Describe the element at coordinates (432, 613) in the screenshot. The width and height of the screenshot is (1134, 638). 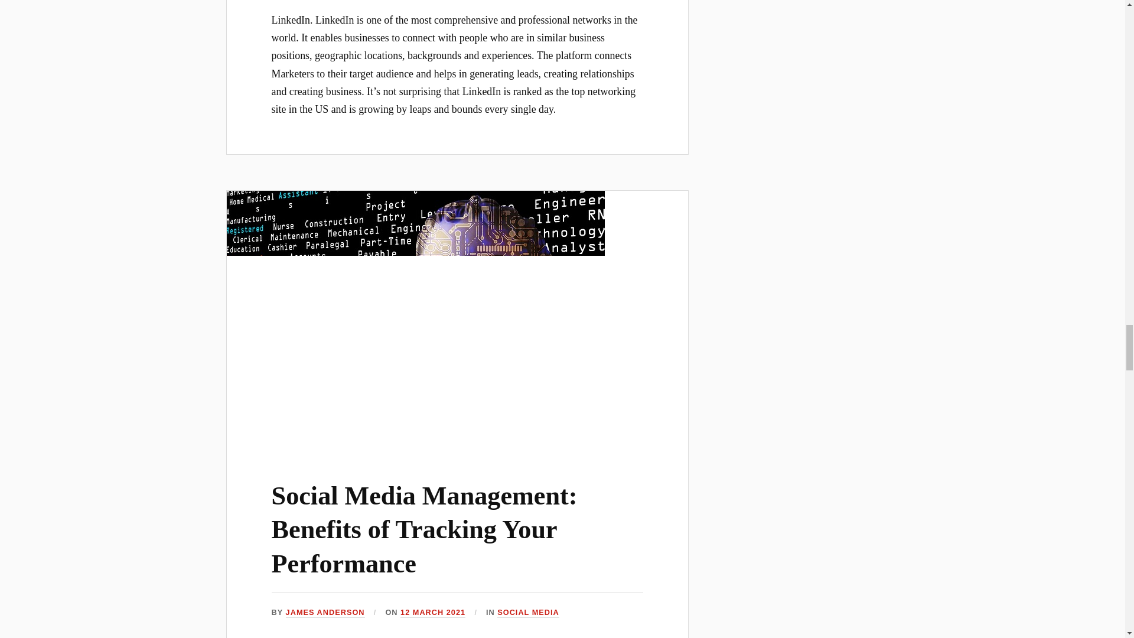
I see `12 MARCH 2021` at that location.